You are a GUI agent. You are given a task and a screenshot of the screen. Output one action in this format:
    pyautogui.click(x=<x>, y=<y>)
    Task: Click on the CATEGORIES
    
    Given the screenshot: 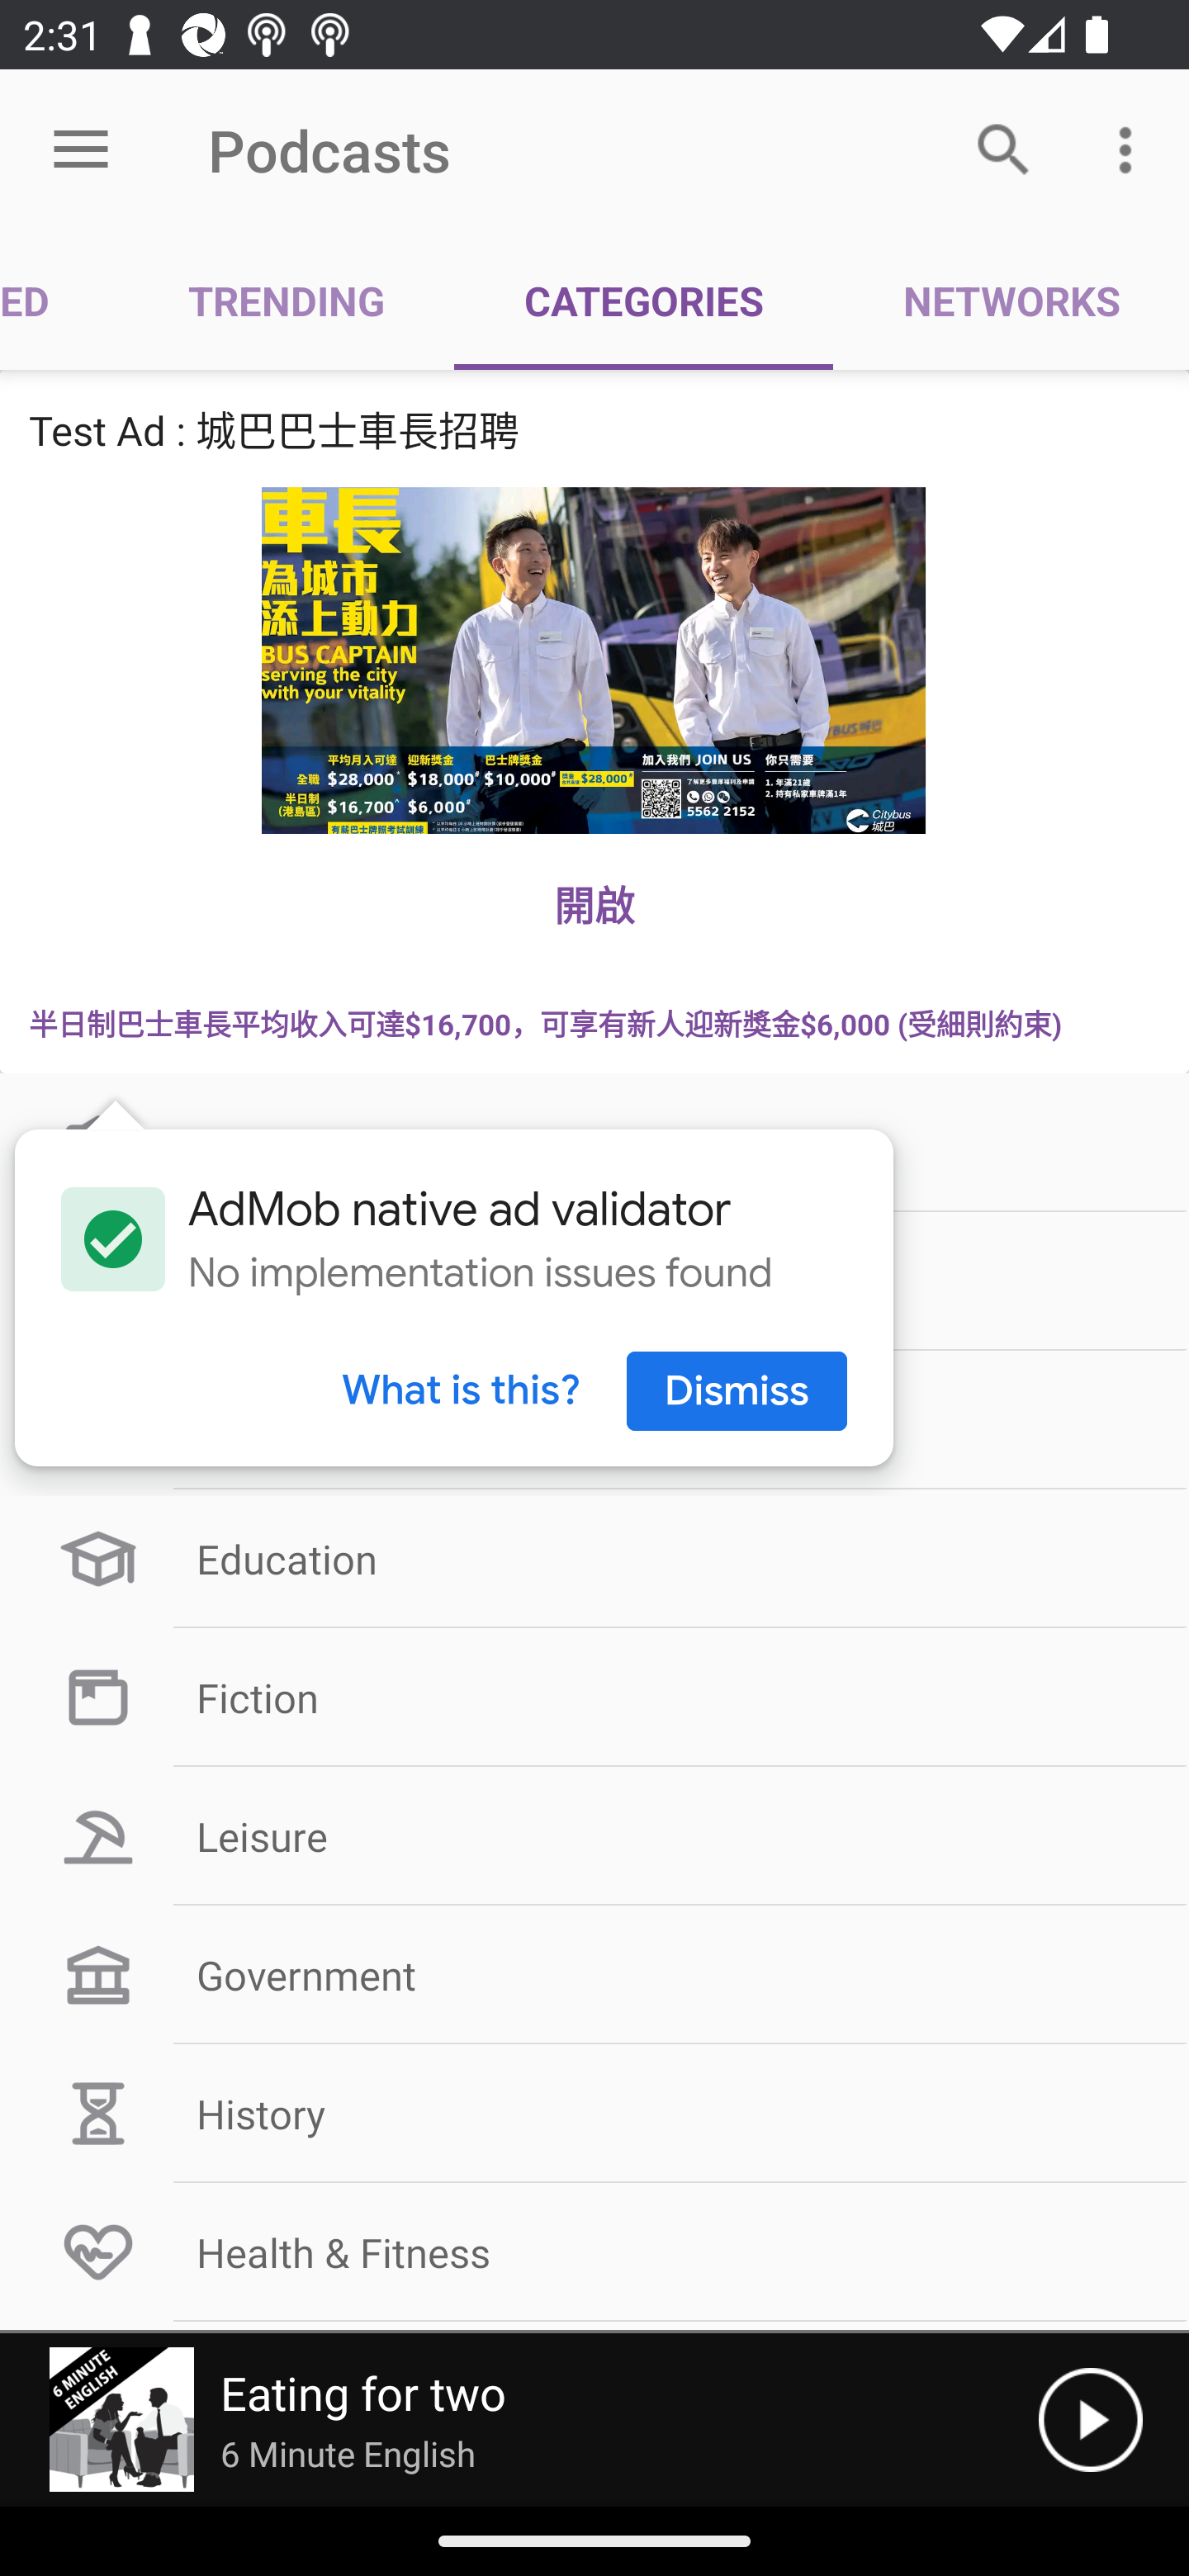 What is the action you would take?
    pyautogui.click(x=644, y=301)
    